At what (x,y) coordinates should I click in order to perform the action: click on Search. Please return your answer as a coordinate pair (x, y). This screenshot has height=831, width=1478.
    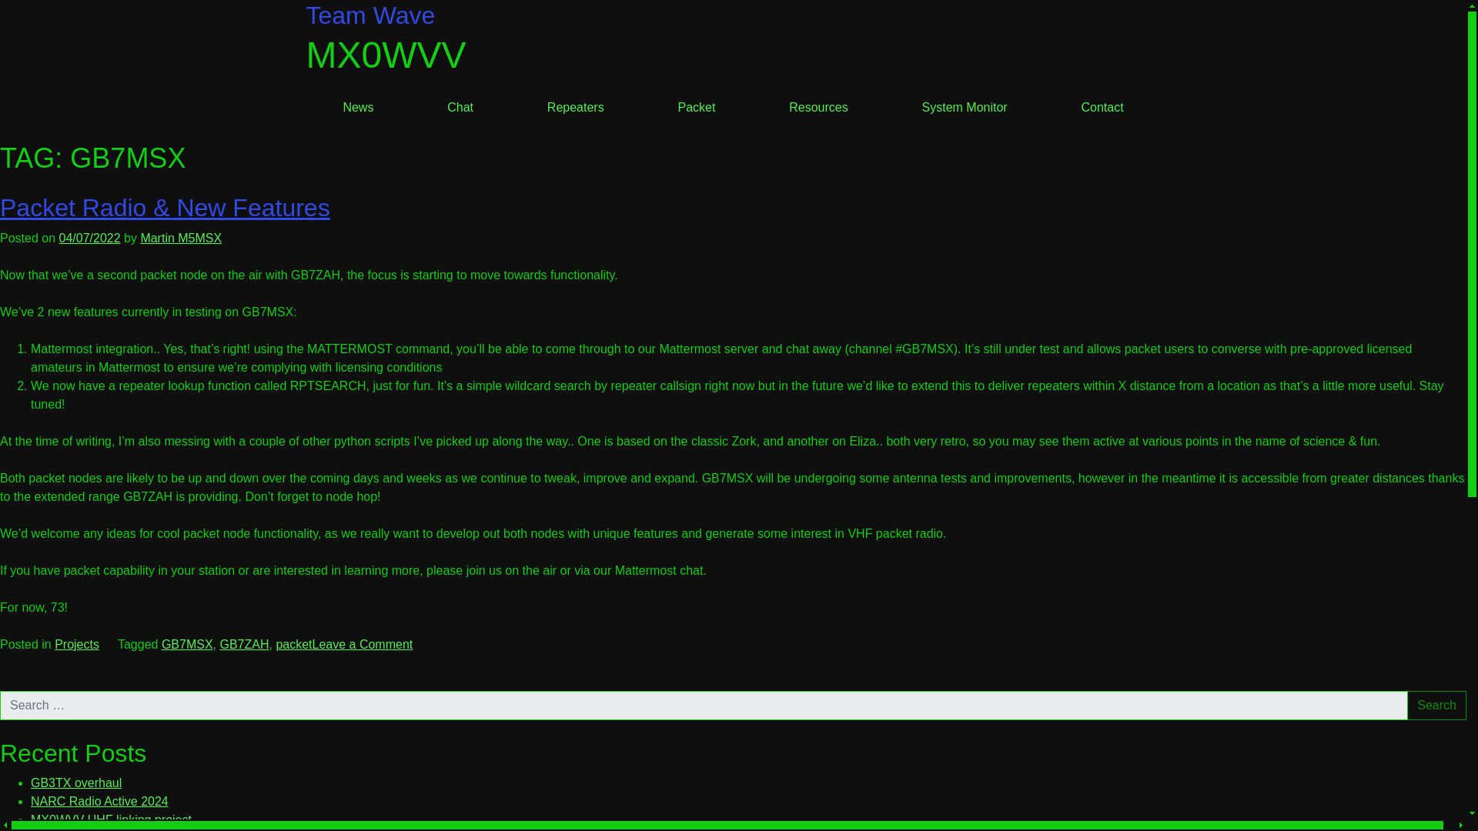
    Looking at the image, I should click on (1436, 705).